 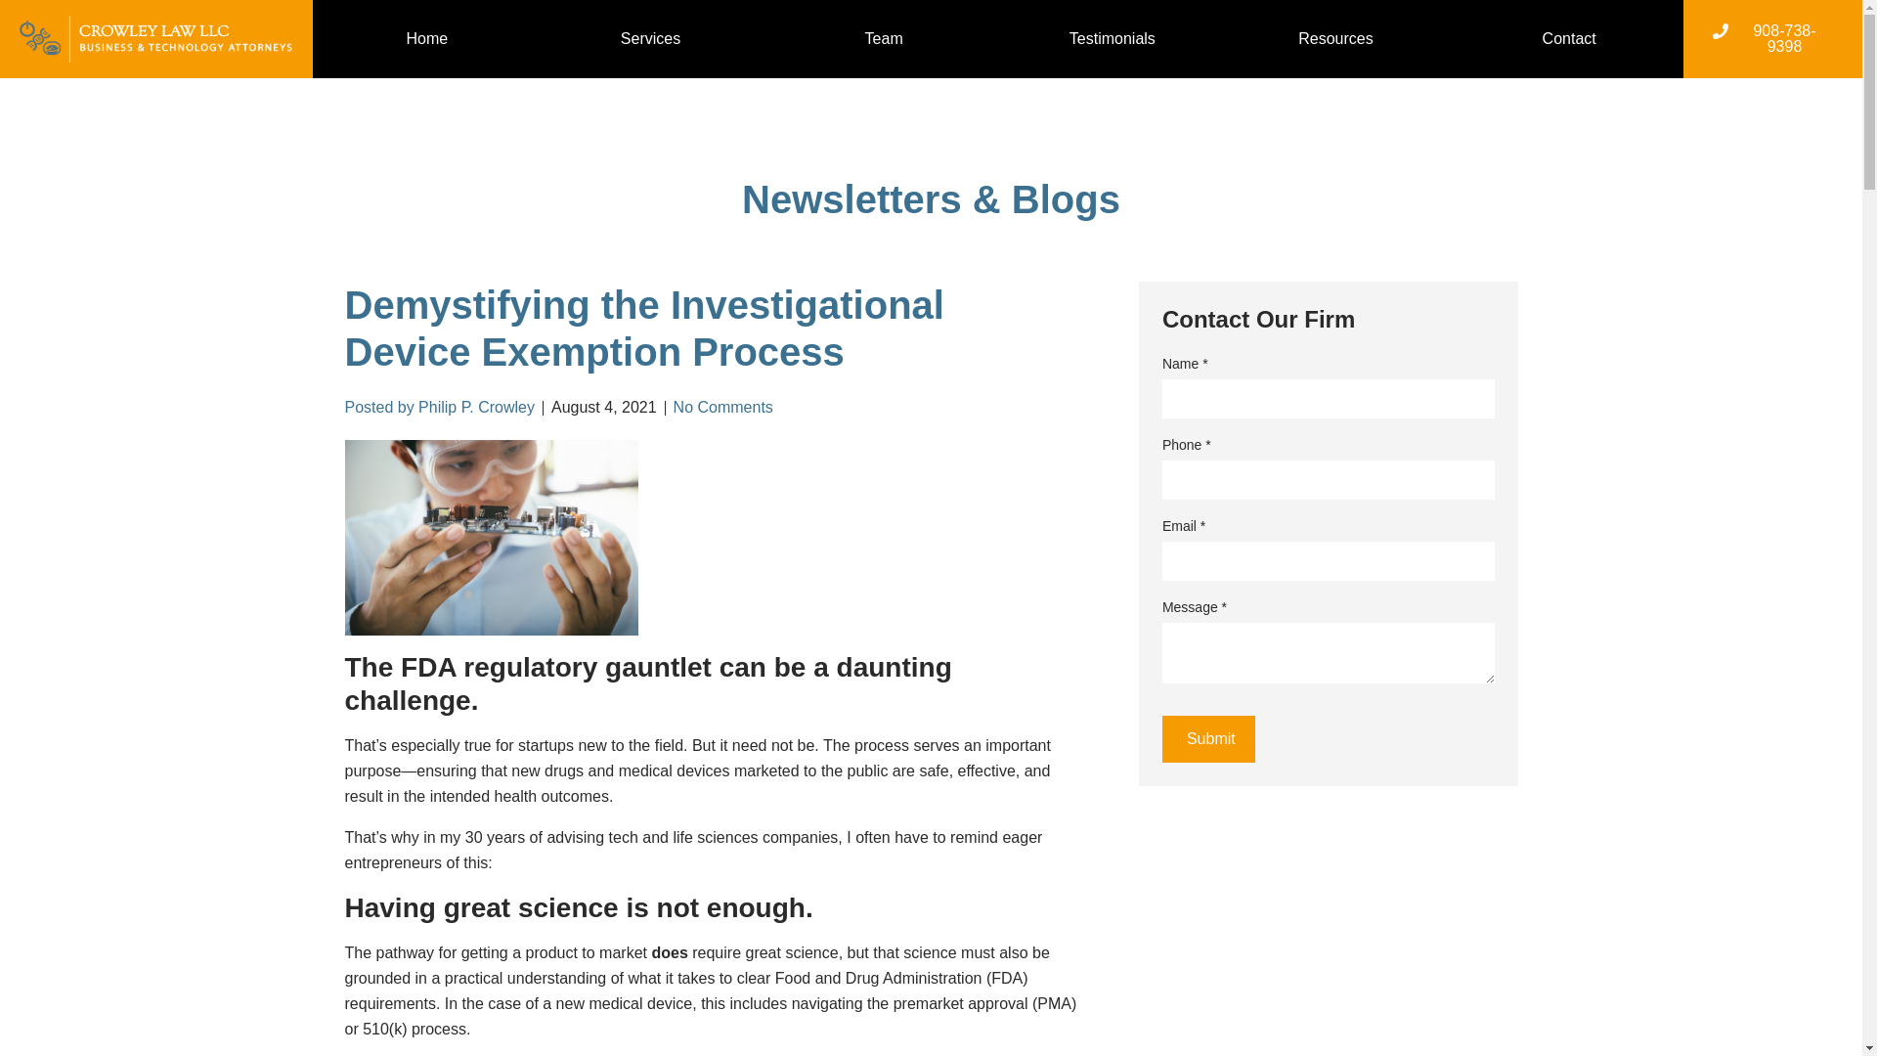 I want to click on Resources, so click(x=1341, y=39).